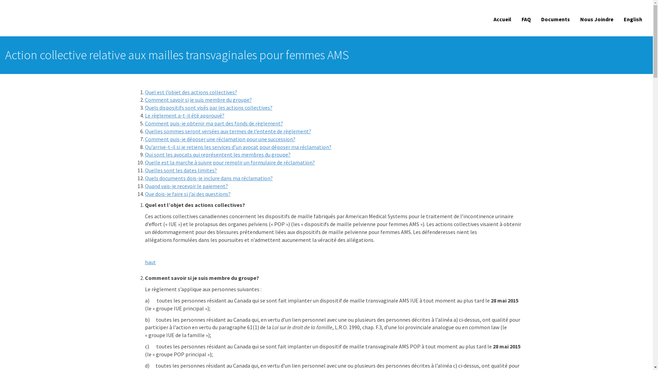 The height and width of the screenshot is (370, 658). I want to click on haut, so click(150, 262).